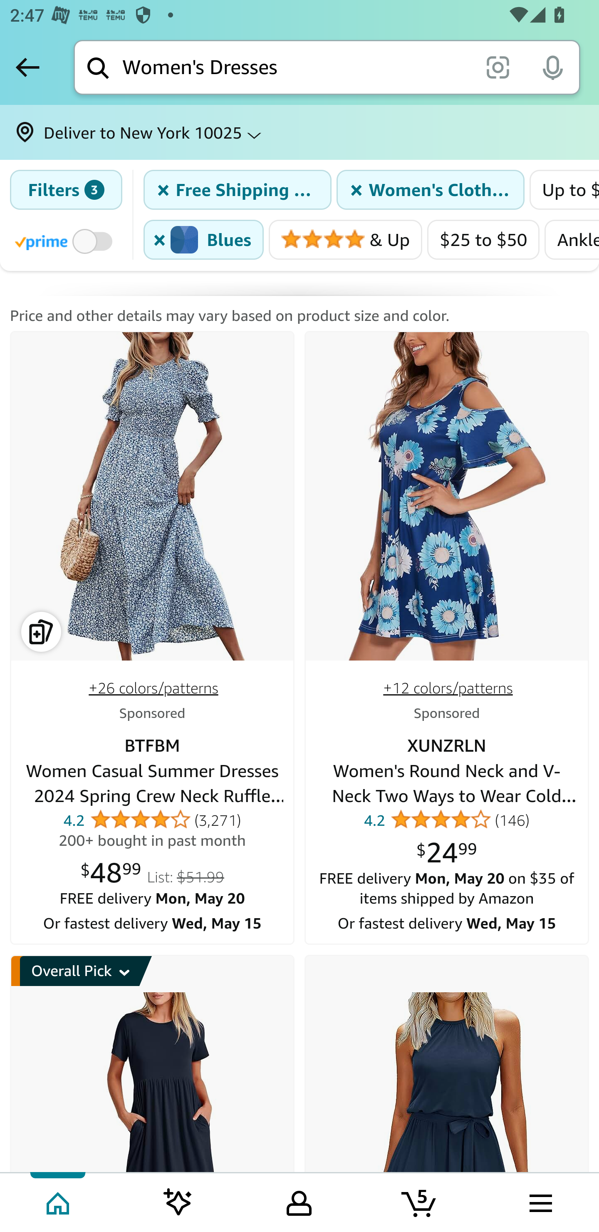  I want to click on 4 Stars & Up, so click(345, 239).